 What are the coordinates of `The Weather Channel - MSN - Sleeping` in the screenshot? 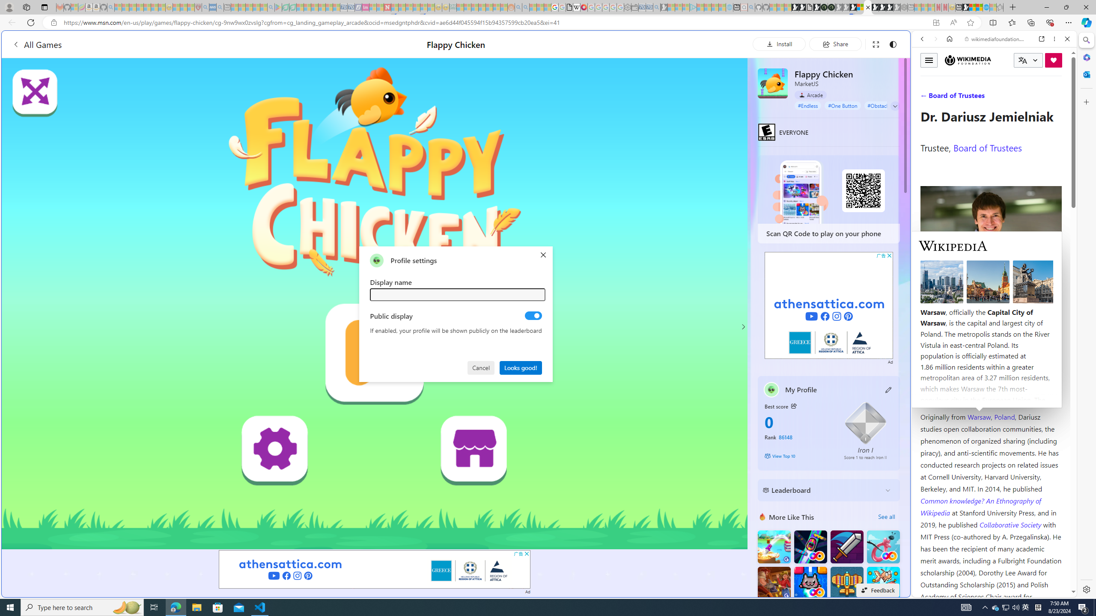 It's located at (132, 7).